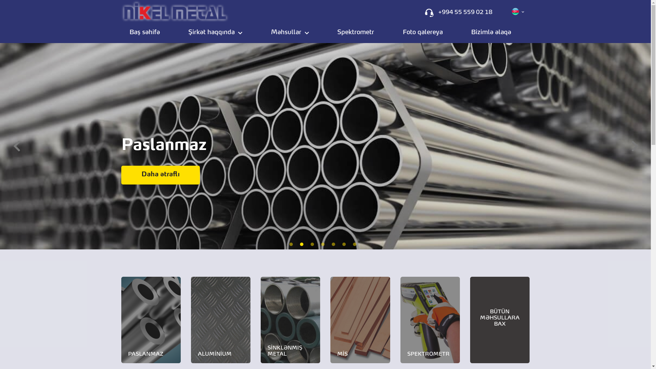 Image resolution: width=656 pixels, height=369 pixels. I want to click on PASLANMAZ, so click(151, 320).